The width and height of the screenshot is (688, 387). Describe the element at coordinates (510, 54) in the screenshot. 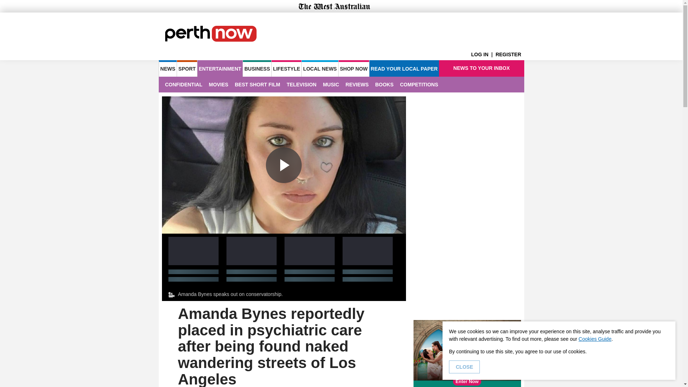

I see `REGISTER` at that location.